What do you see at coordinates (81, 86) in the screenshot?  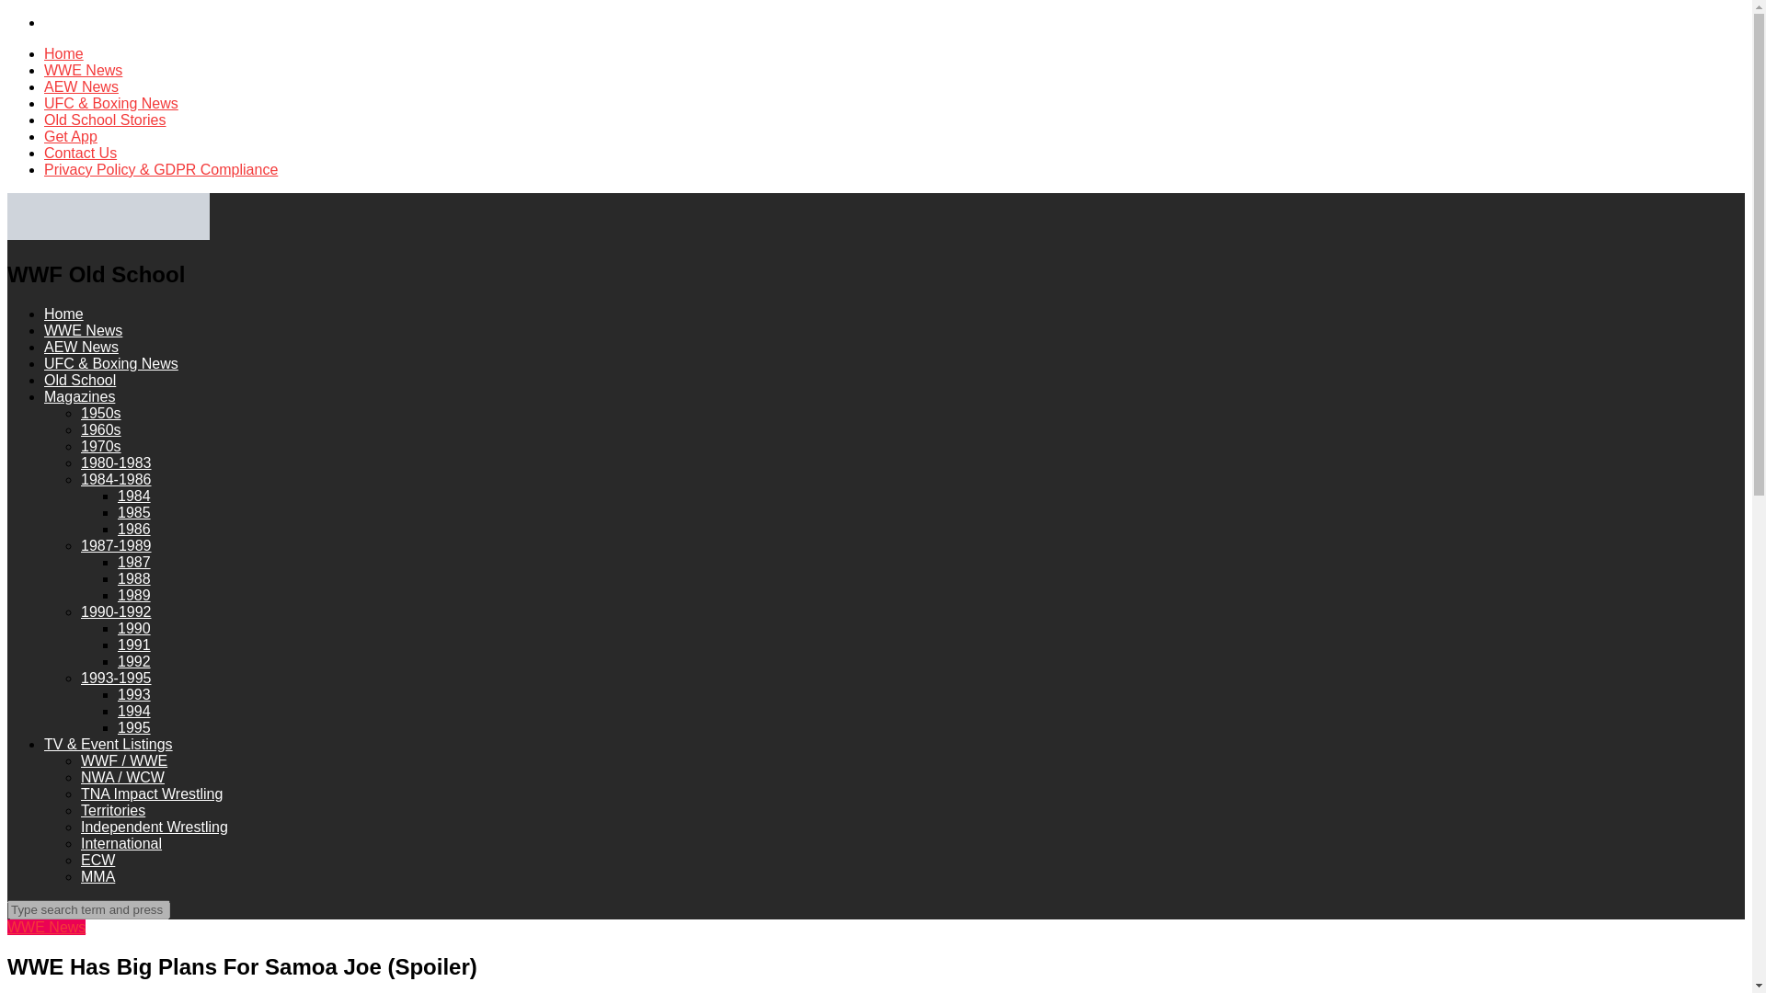 I see `AEW News` at bounding box center [81, 86].